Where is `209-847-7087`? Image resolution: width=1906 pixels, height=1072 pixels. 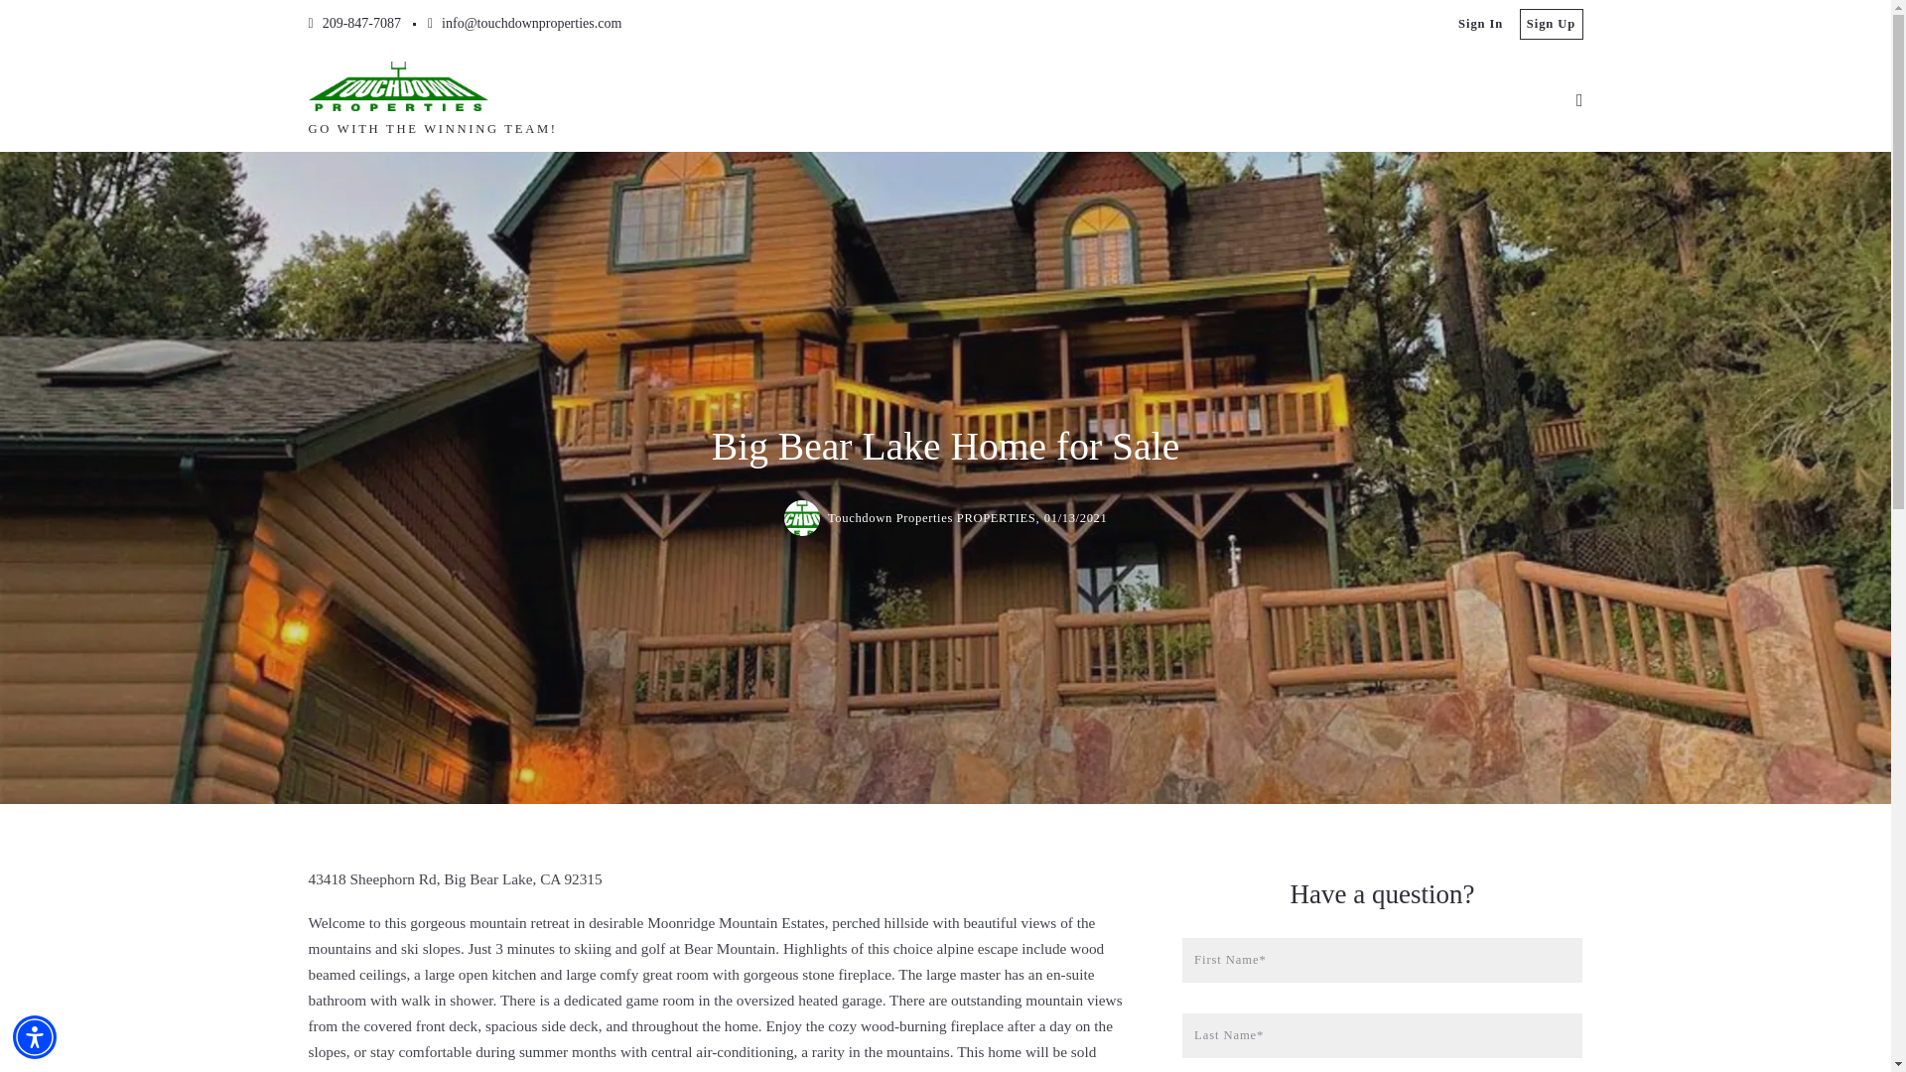 209-847-7087 is located at coordinates (353, 24).